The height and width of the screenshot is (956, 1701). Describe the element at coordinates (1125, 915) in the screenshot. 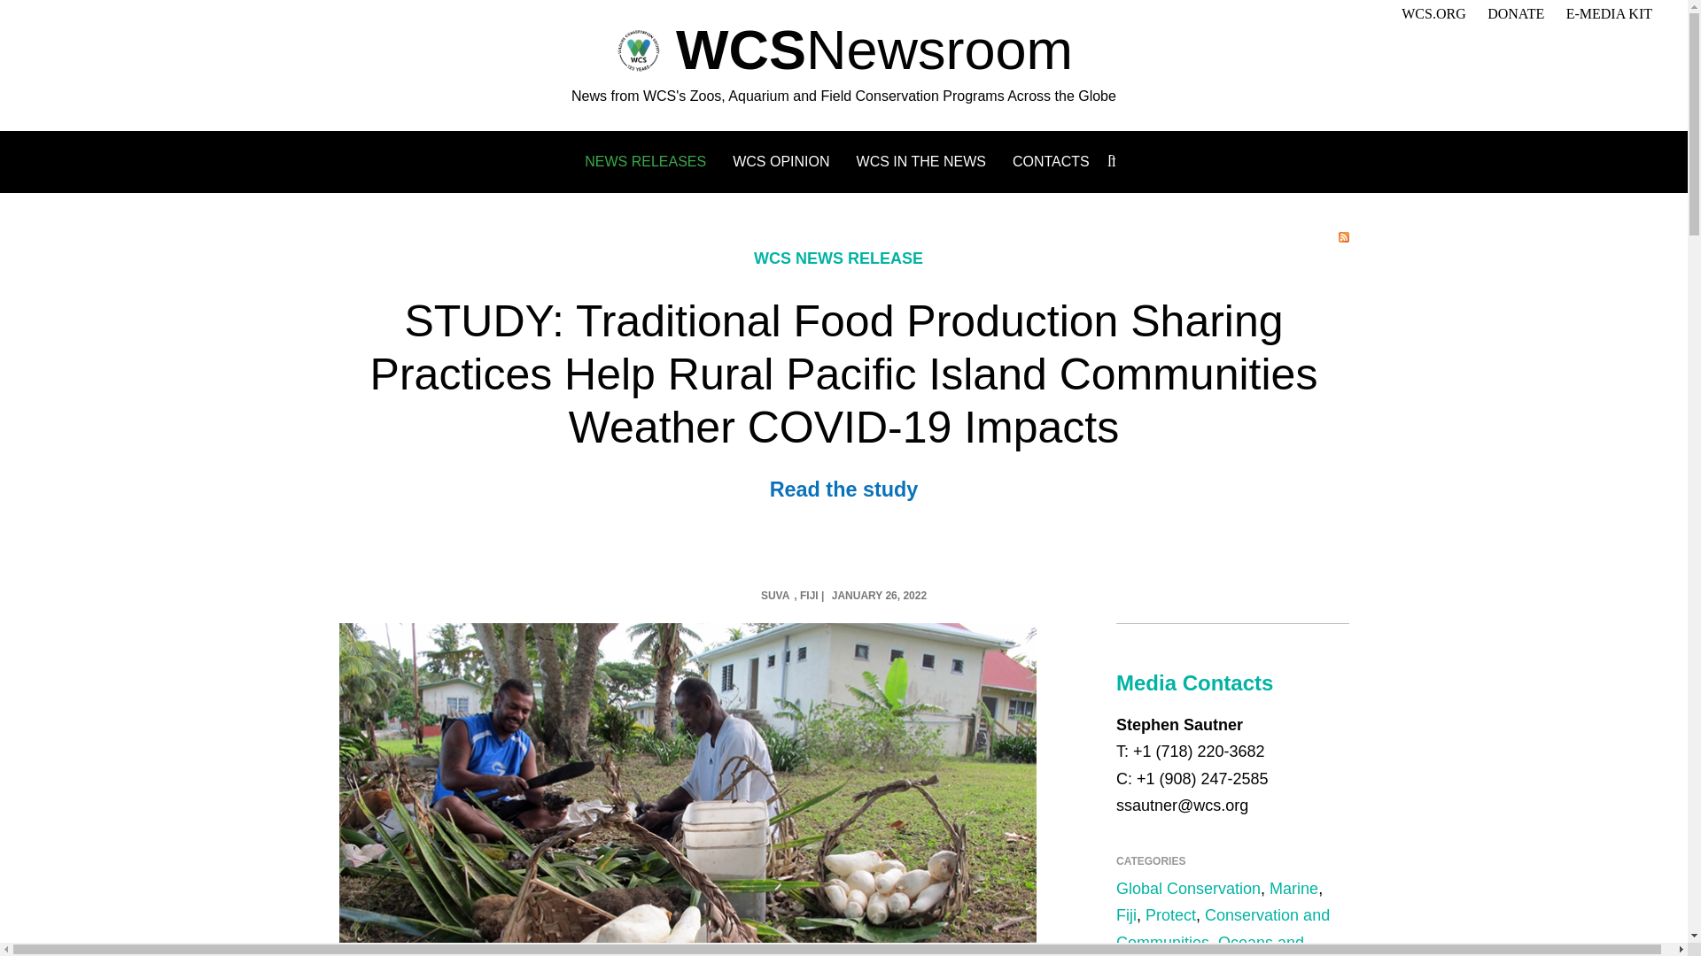

I see `Fiji` at that location.